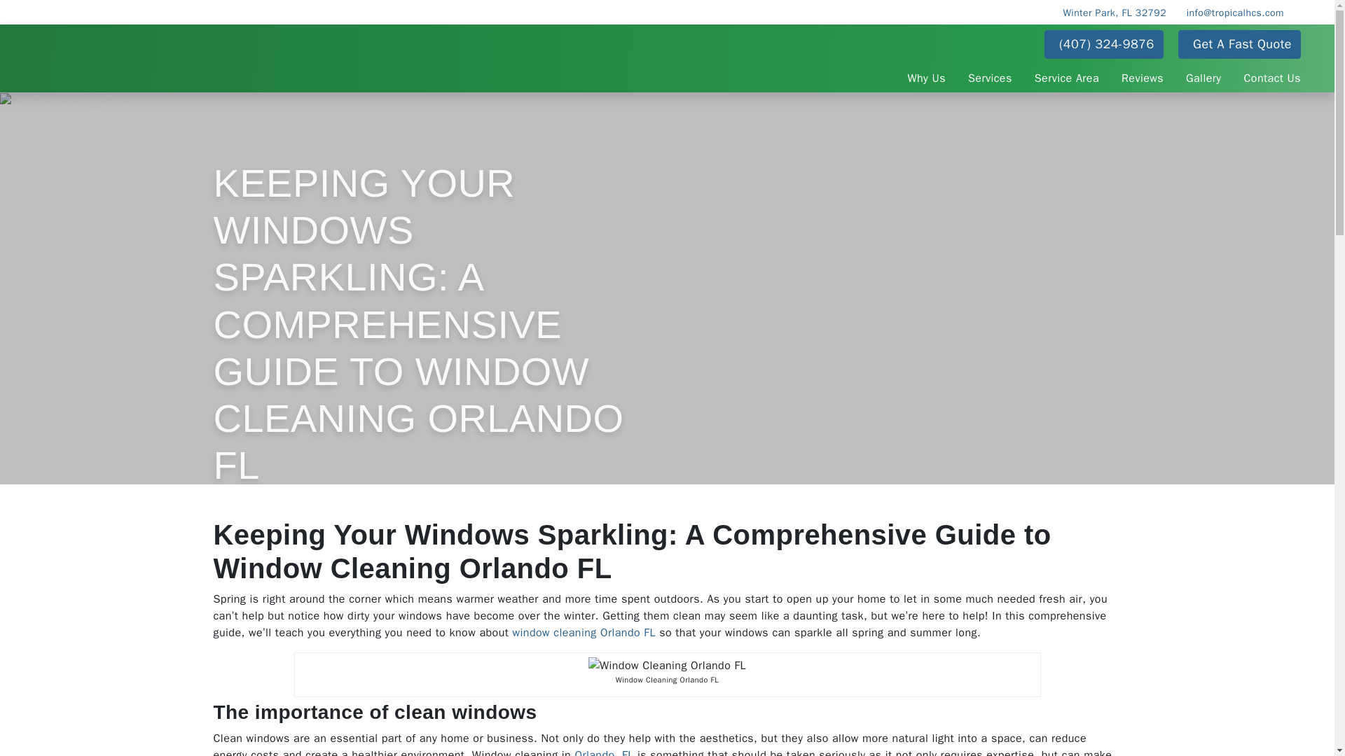  I want to click on Why Us, so click(926, 76).